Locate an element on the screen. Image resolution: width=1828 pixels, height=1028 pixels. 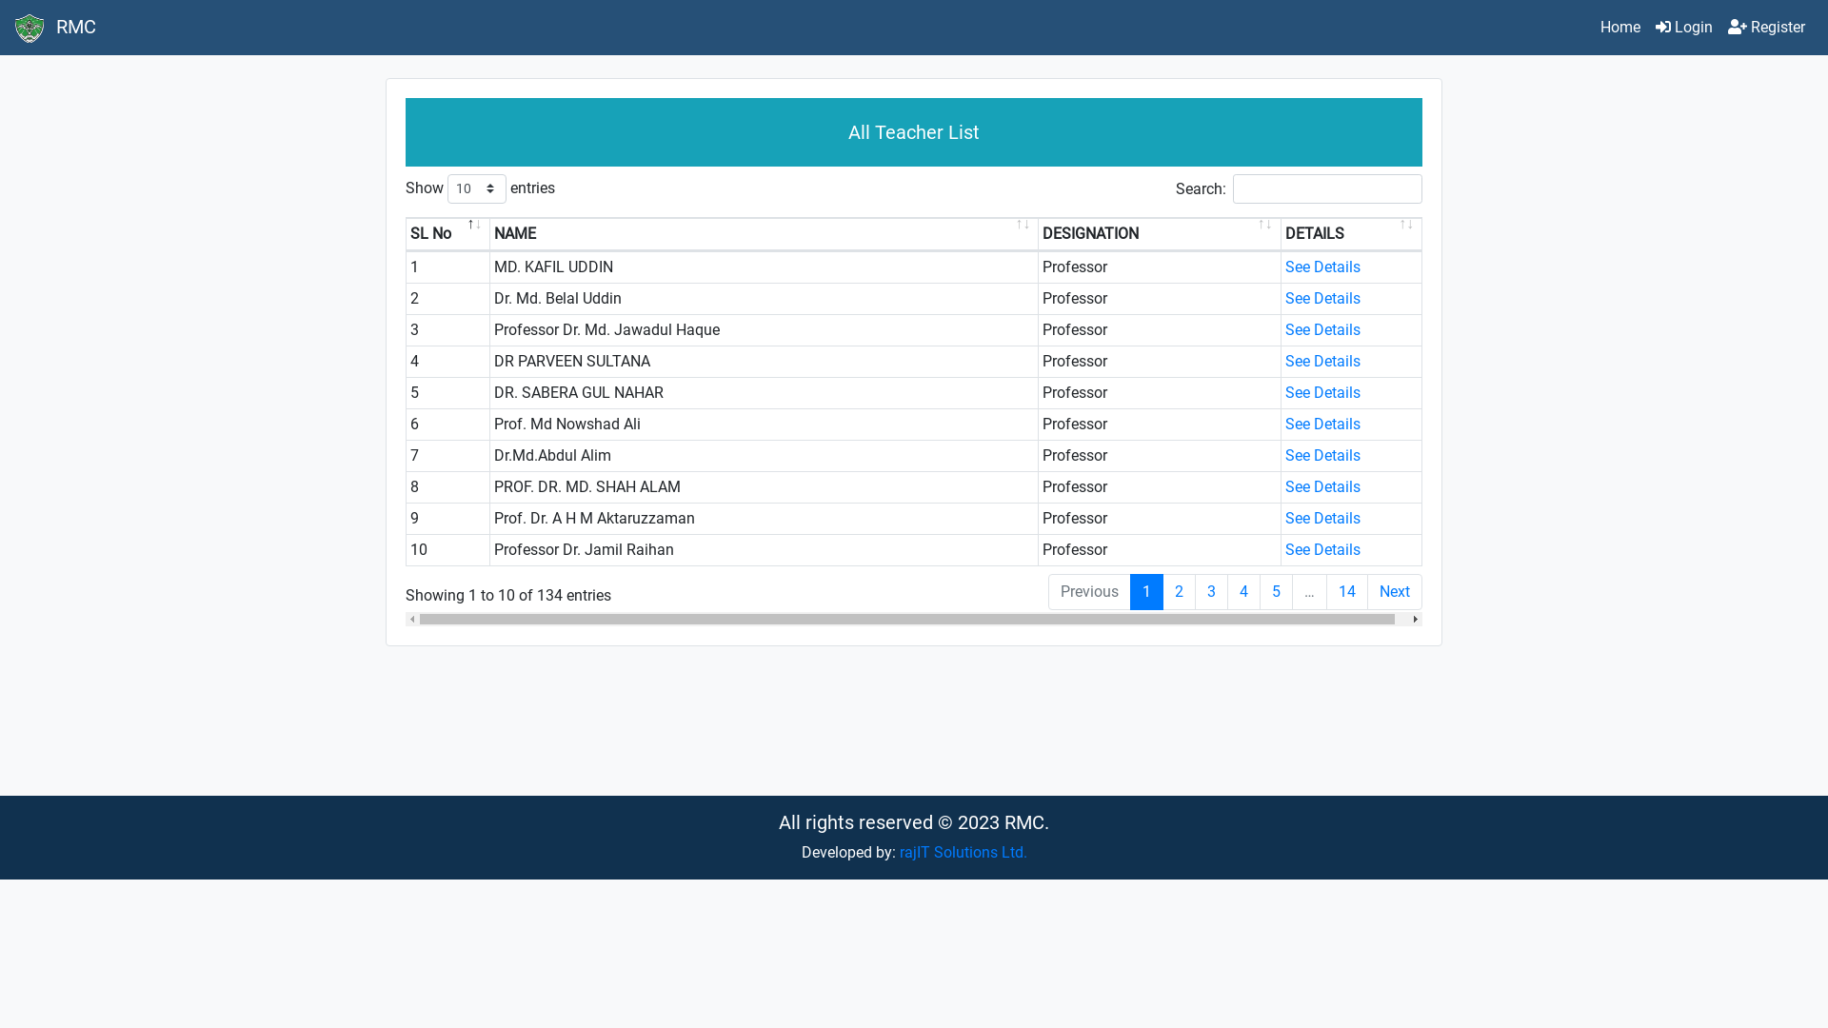
4 is located at coordinates (1243, 592).